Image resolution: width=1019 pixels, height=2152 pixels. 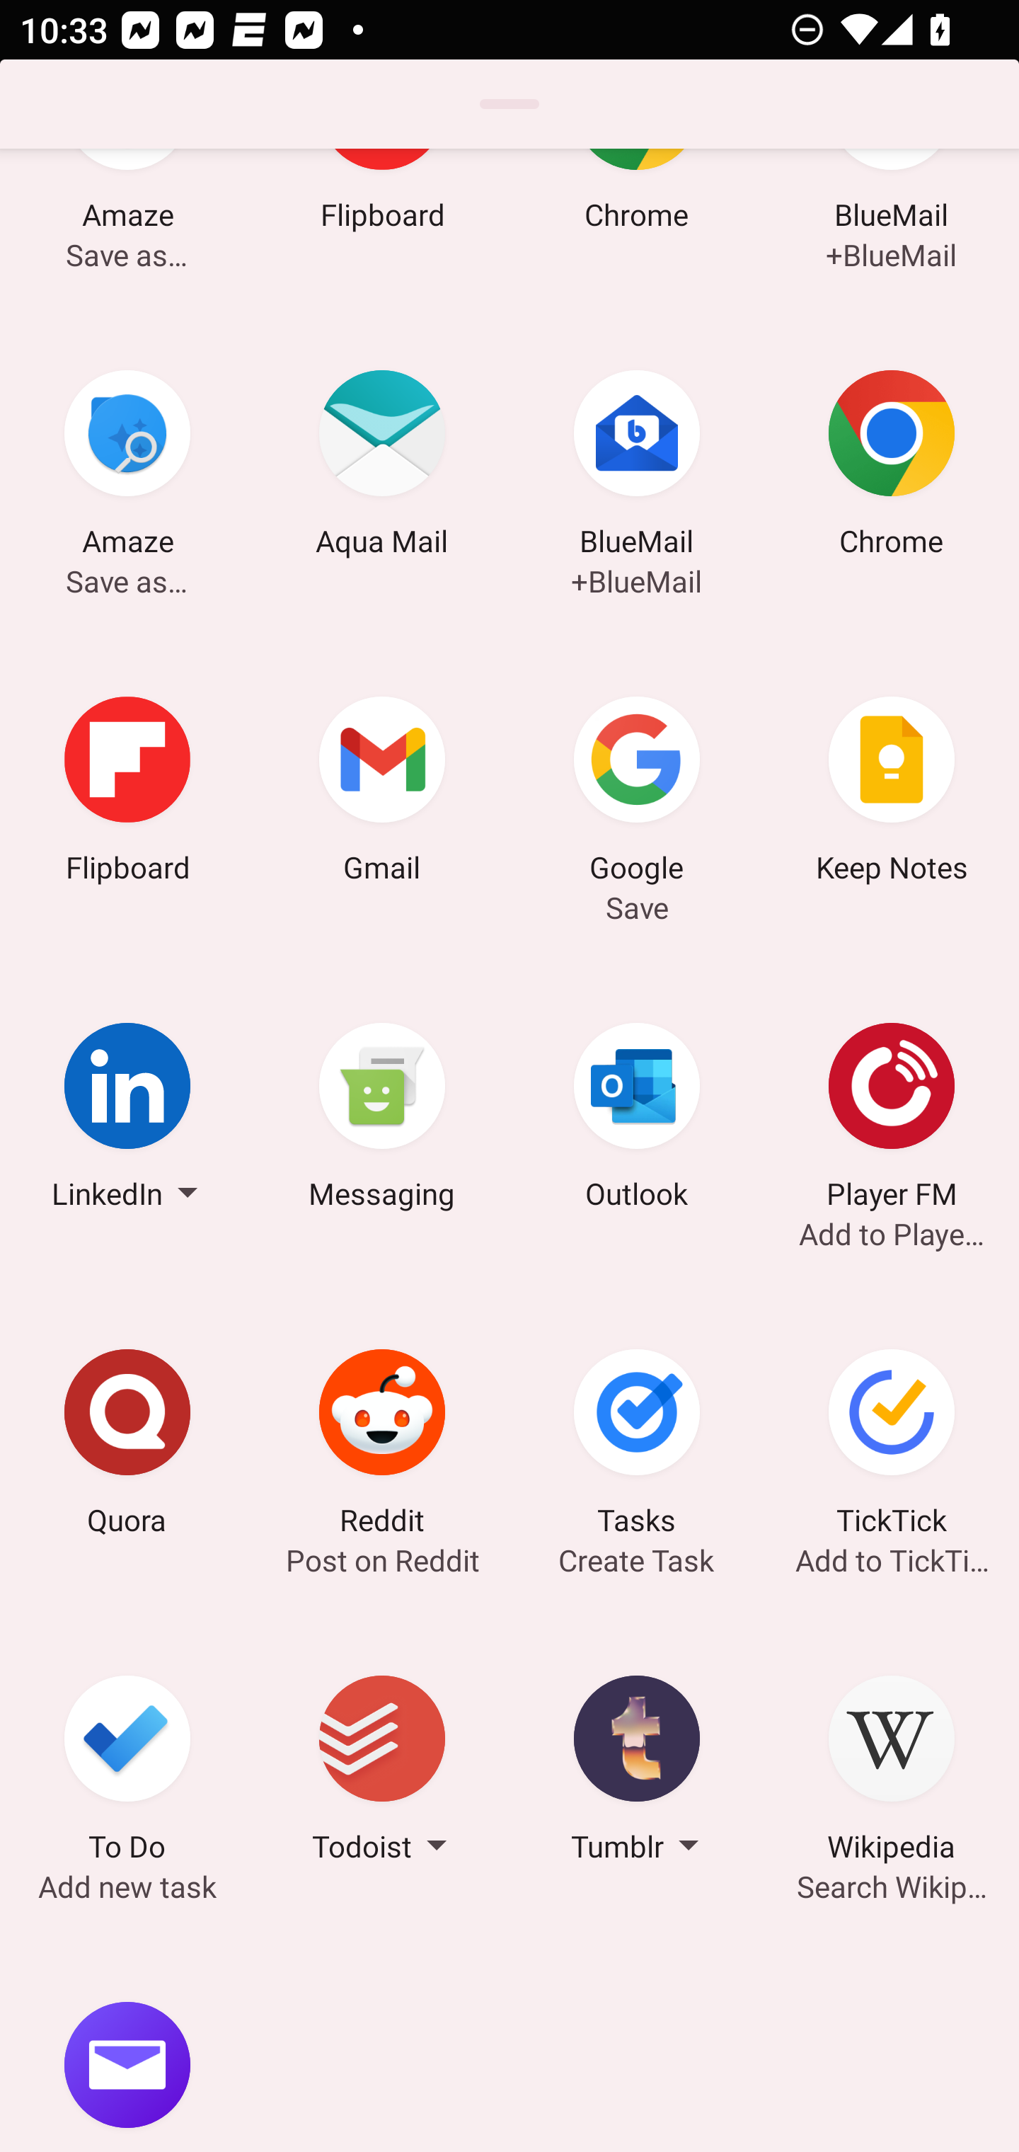 I want to click on Player FM Add to Player FM, so click(x=892, y=1120).